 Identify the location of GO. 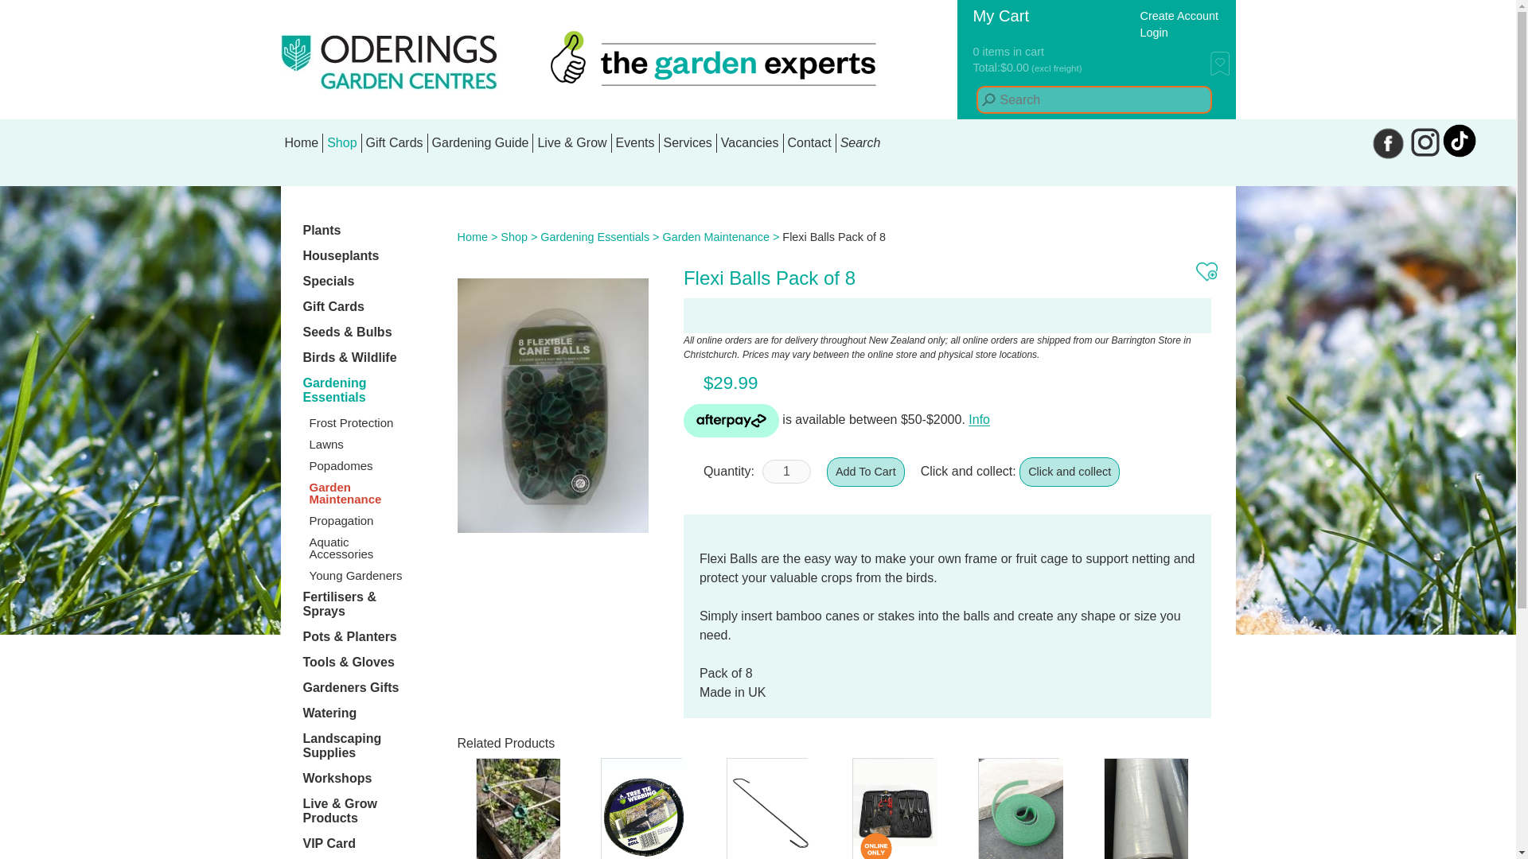
(988, 100).